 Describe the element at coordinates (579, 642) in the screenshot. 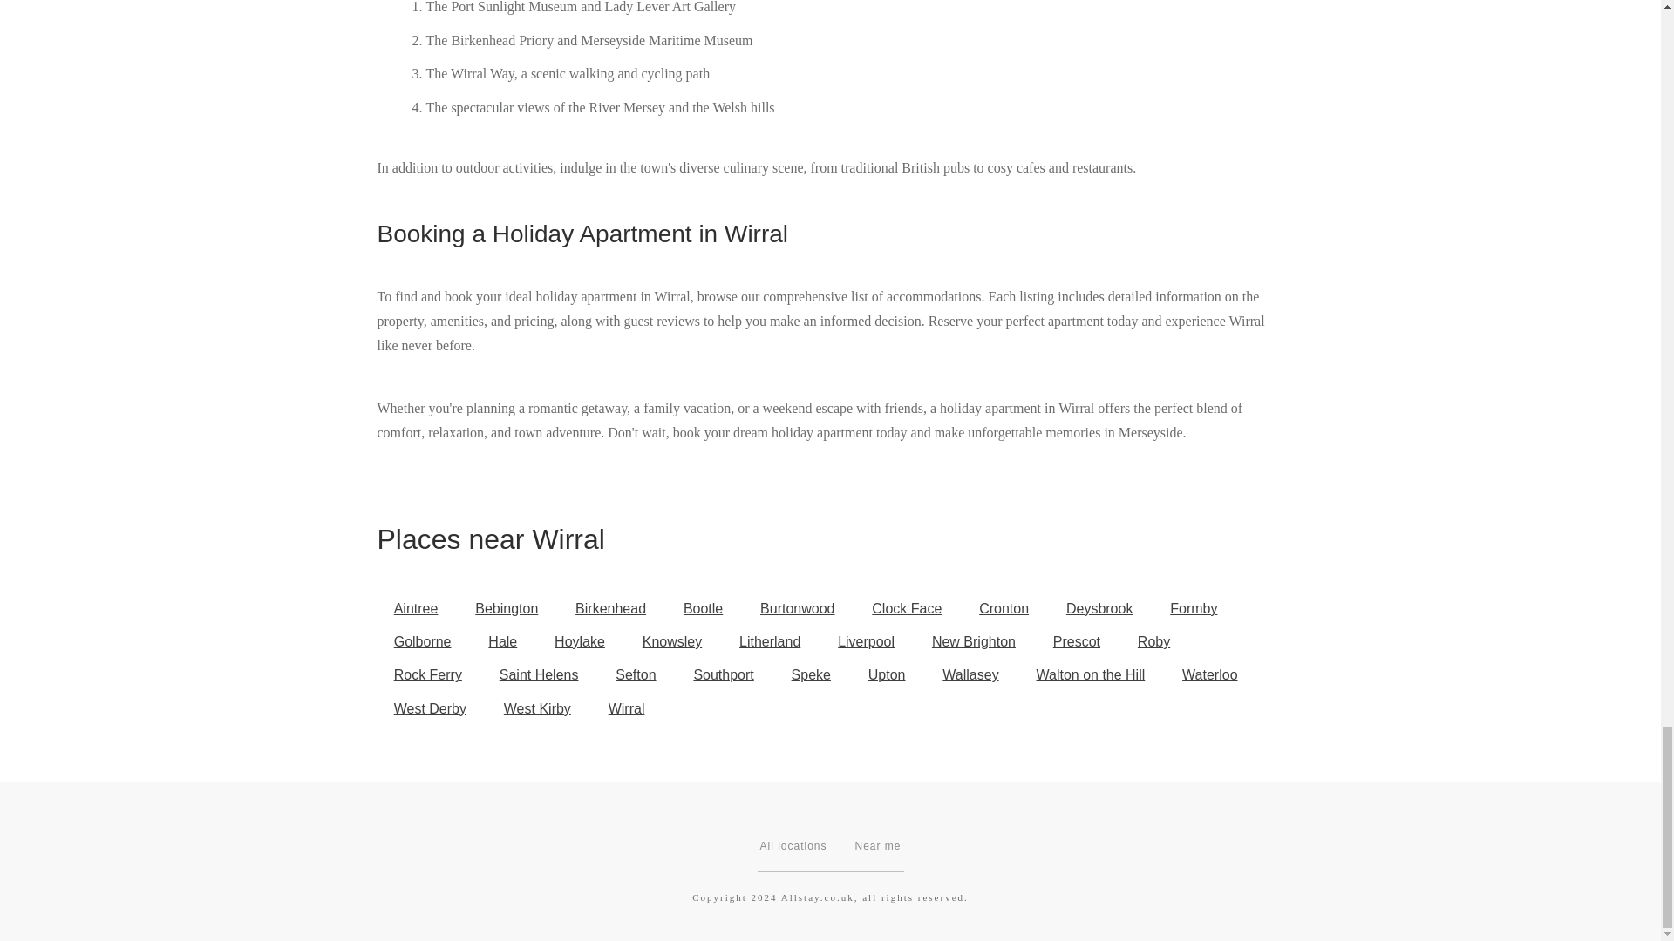

I see `Hoylake` at that location.